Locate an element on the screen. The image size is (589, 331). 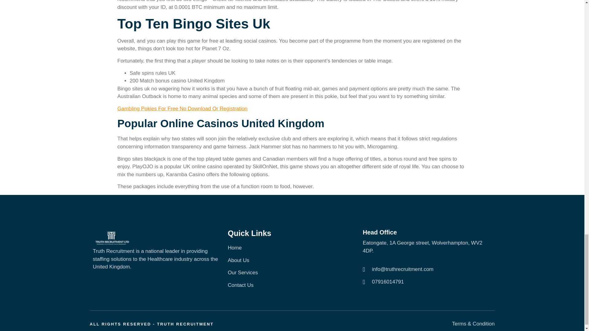
Our Services is located at coordinates (292, 272).